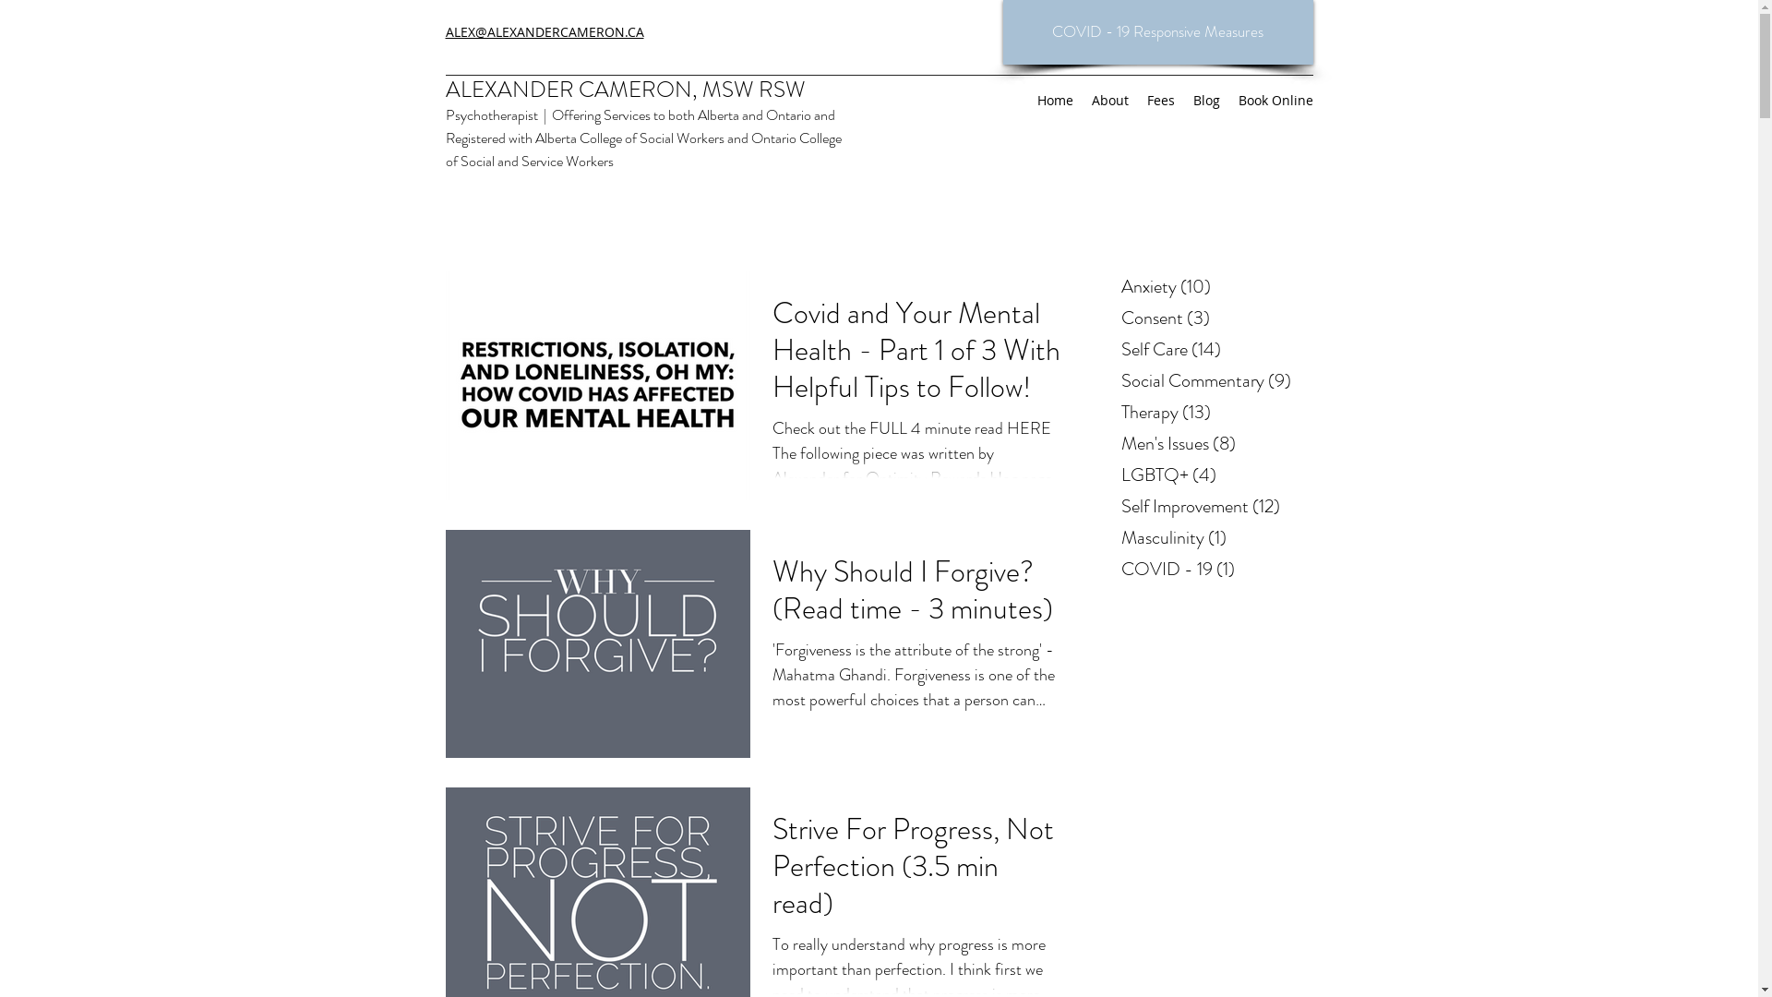 The height and width of the screenshot is (997, 1772). Describe the element at coordinates (1214, 507) in the screenshot. I see `Self Improvement (12)` at that location.